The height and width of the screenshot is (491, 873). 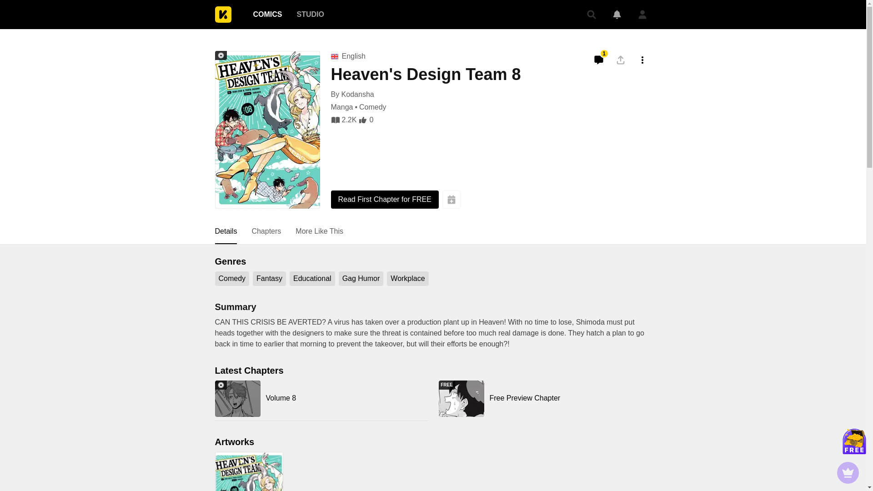 What do you see at coordinates (598, 60) in the screenshot?
I see `1` at bounding box center [598, 60].